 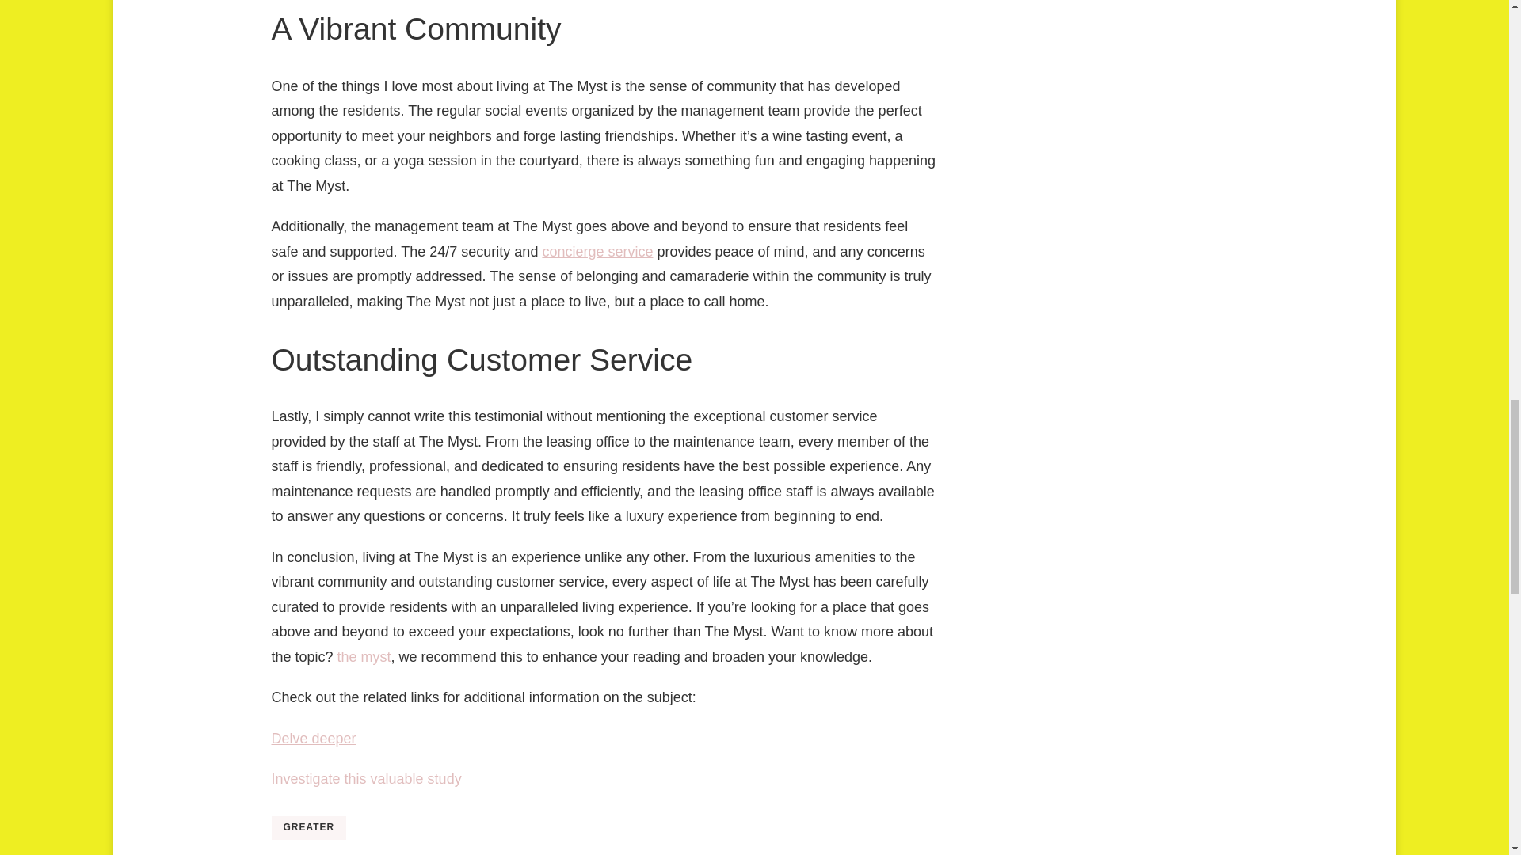 What do you see at coordinates (313, 738) in the screenshot?
I see `Delve deeper` at bounding box center [313, 738].